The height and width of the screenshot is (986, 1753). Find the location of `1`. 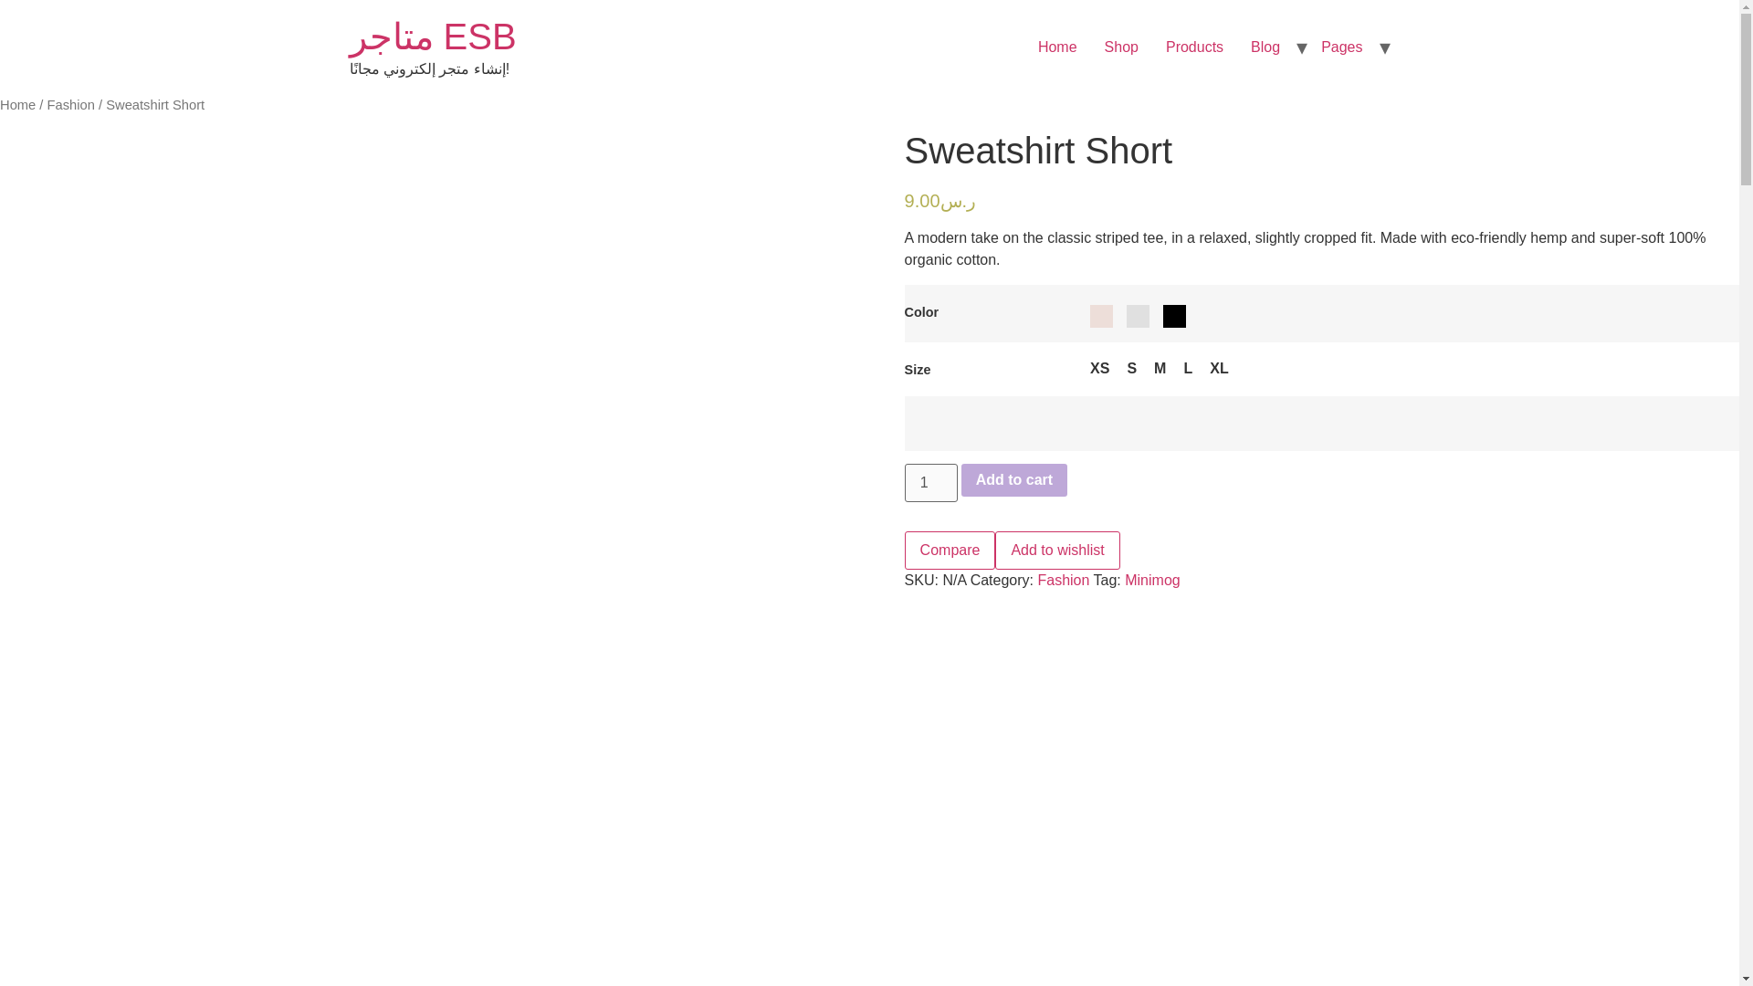

1 is located at coordinates (930, 482).